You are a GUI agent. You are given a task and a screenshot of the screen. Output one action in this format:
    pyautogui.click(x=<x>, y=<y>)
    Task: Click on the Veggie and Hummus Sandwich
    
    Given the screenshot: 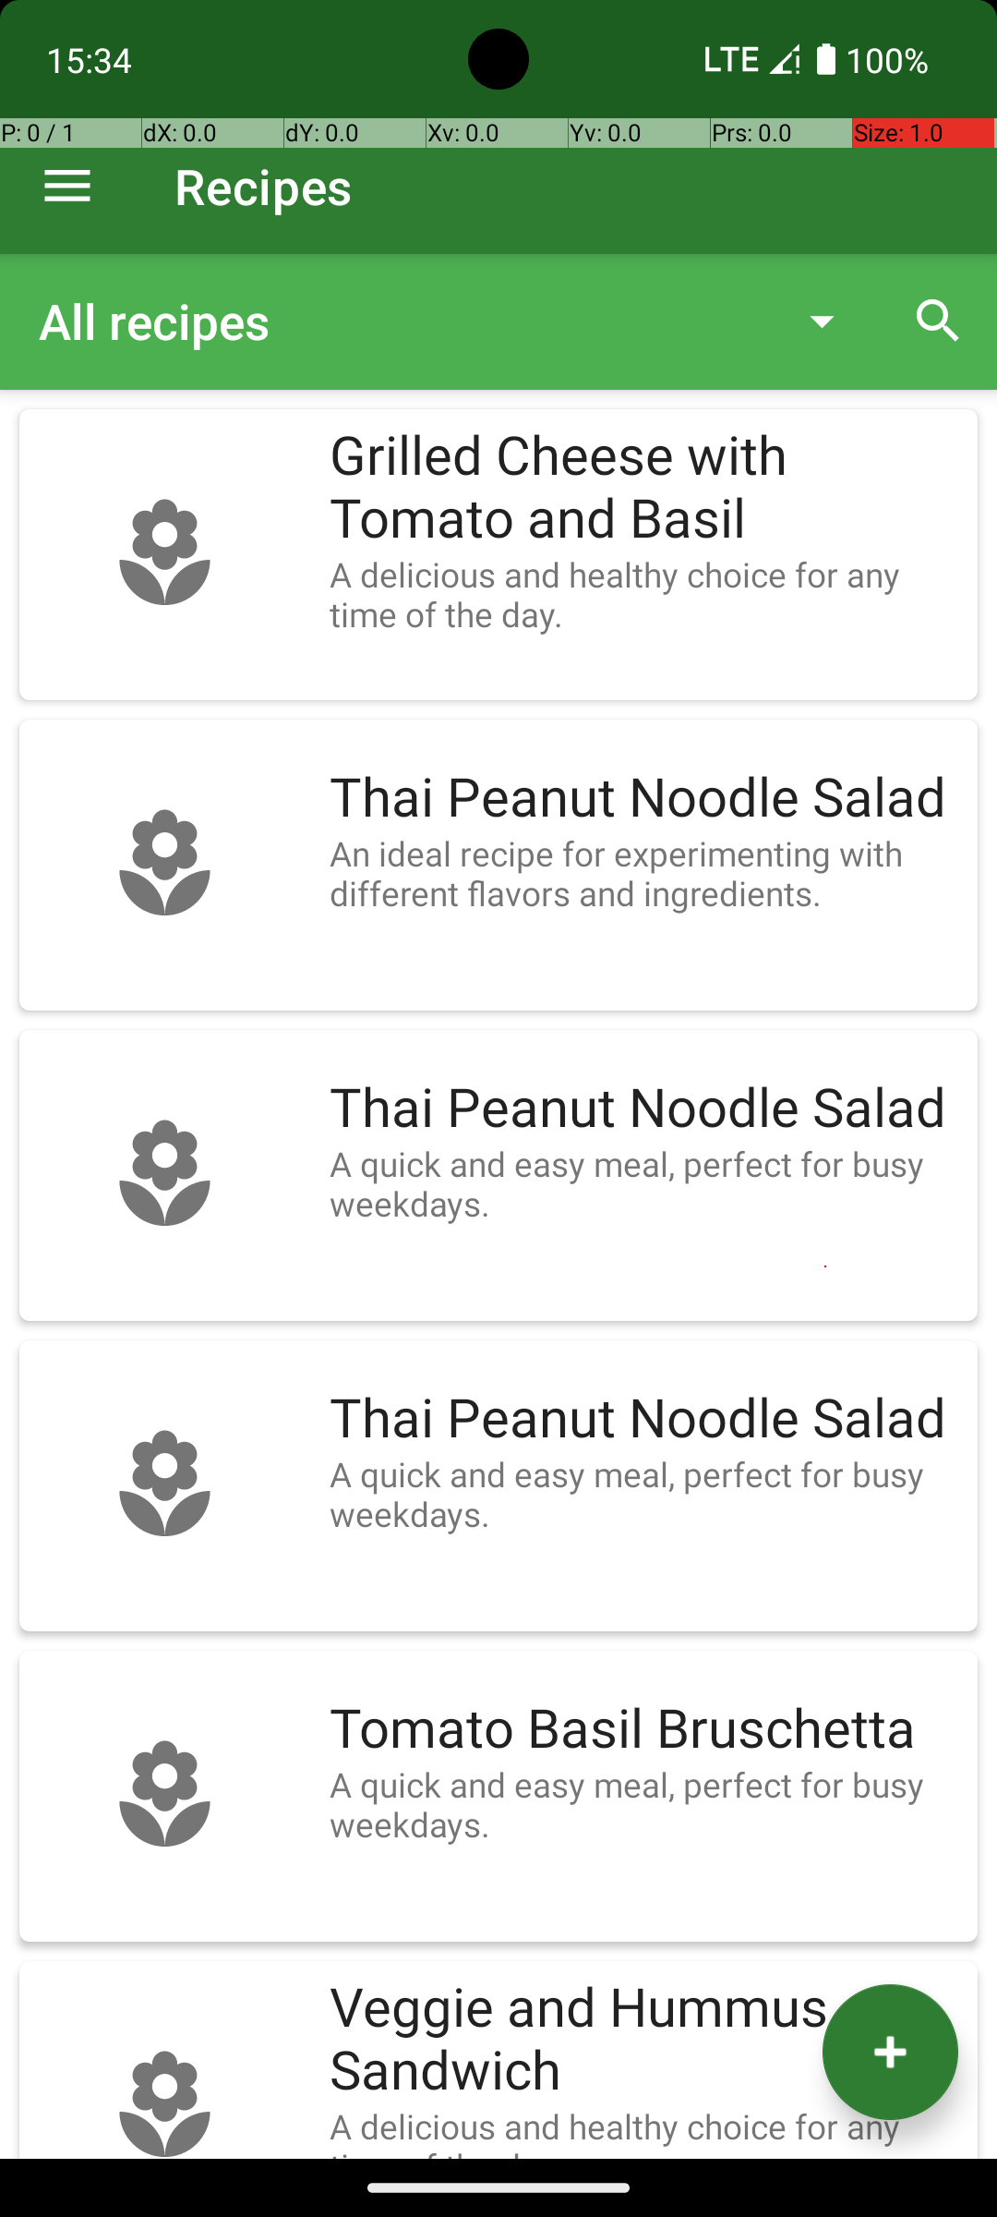 What is the action you would take?
    pyautogui.click(x=644, y=2040)
    